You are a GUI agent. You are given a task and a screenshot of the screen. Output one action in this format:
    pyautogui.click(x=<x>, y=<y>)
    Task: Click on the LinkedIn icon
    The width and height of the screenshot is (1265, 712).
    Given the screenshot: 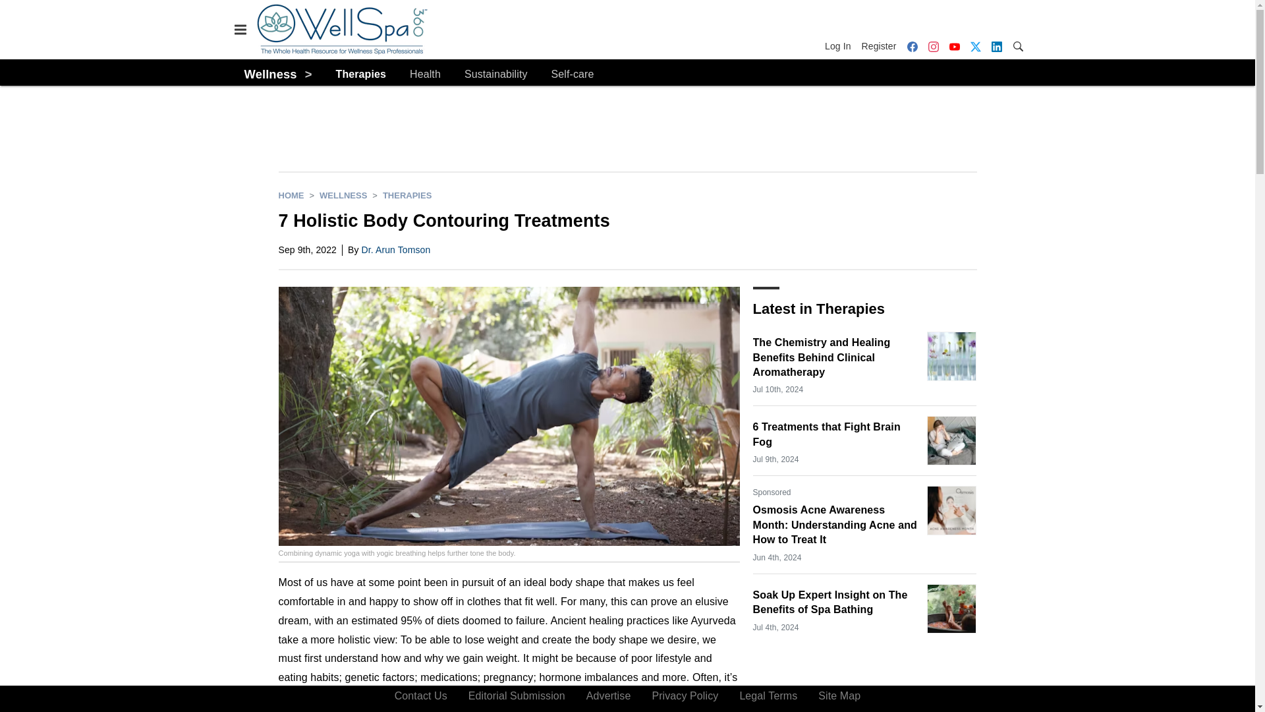 What is the action you would take?
    pyautogui.click(x=996, y=46)
    